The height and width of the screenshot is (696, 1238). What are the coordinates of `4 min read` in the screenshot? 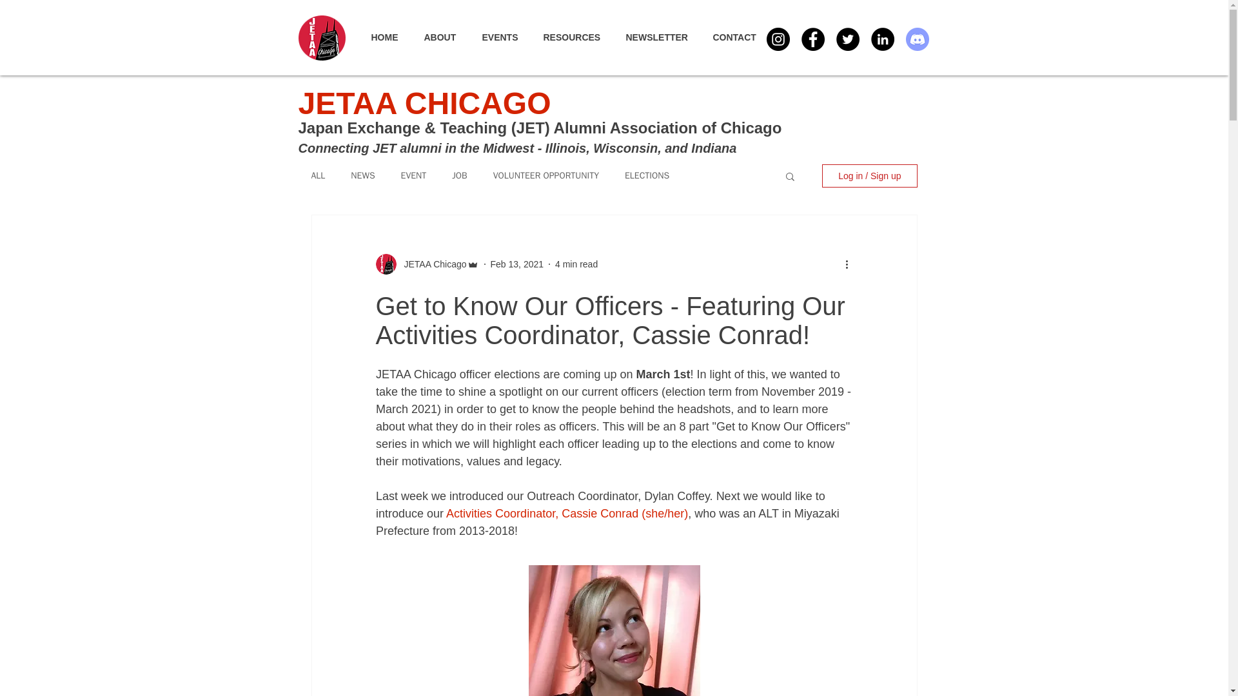 It's located at (576, 264).